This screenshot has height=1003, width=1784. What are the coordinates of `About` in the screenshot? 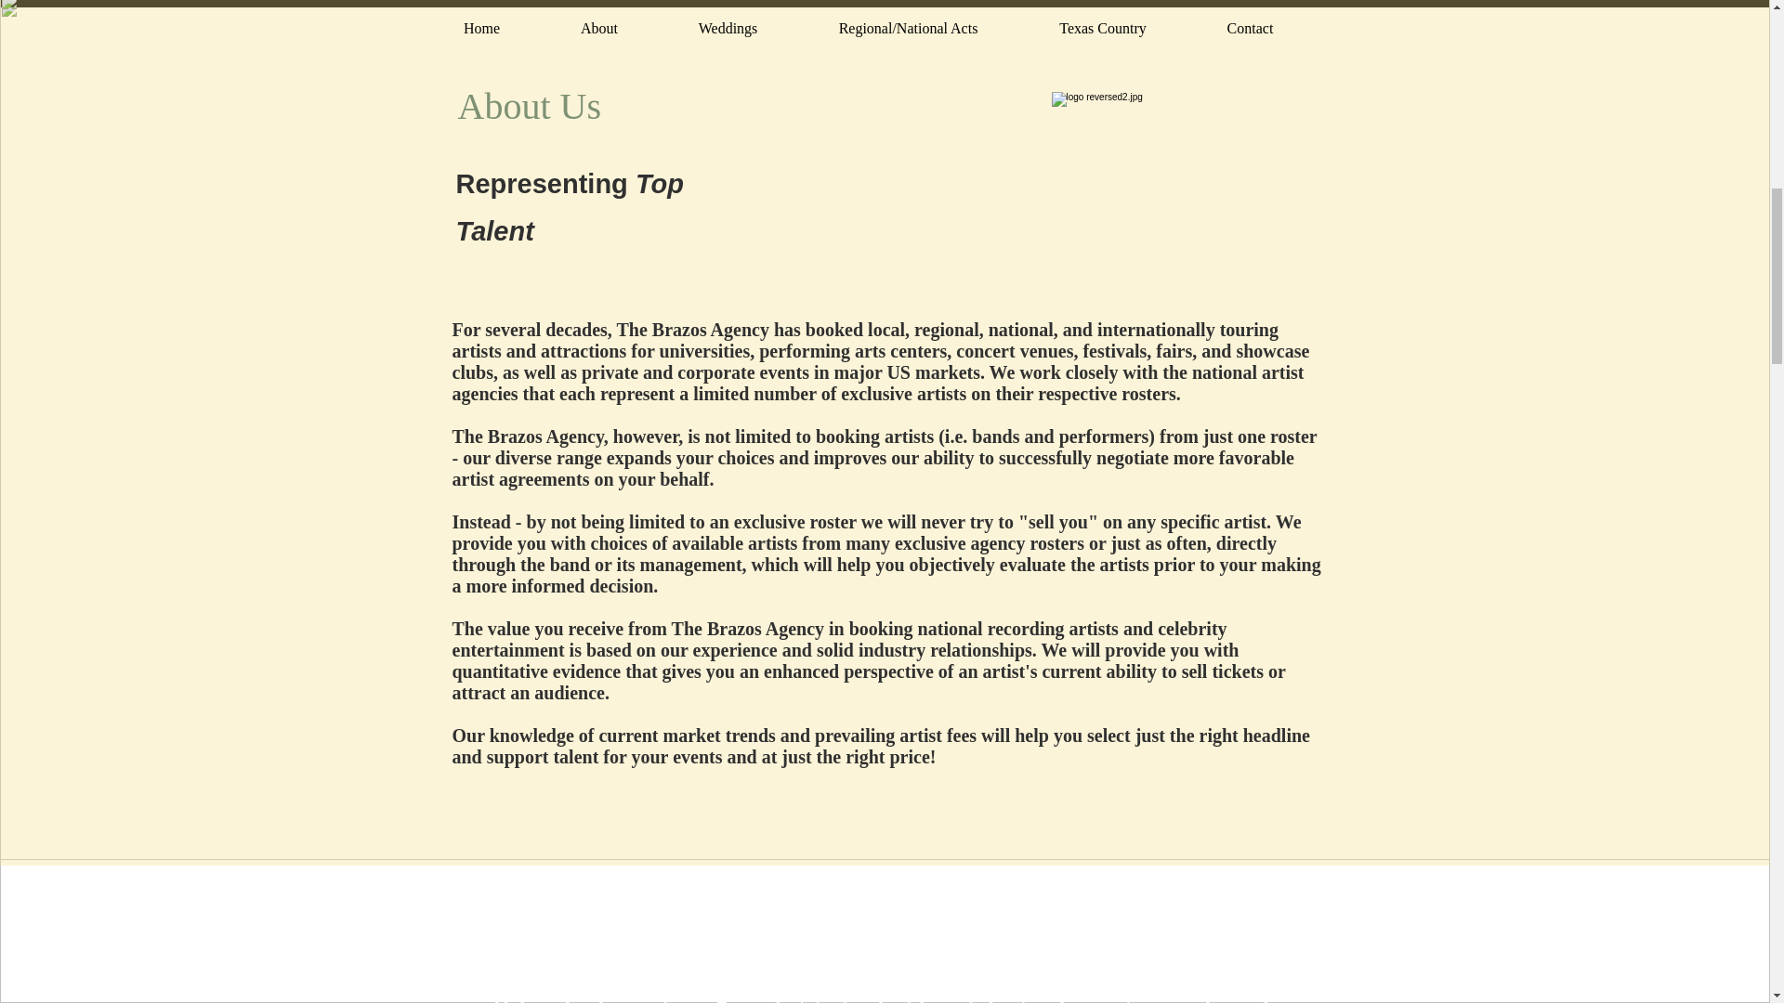 It's located at (610, 888).